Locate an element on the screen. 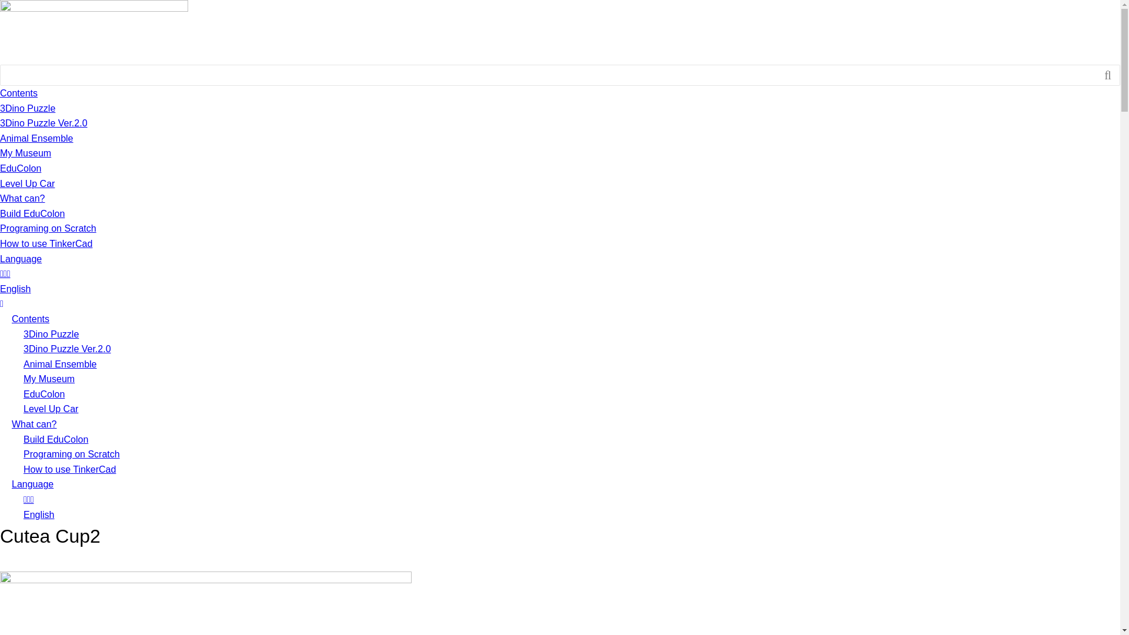 The height and width of the screenshot is (635, 1129). 3Dino Puzzle Ver.2.0 is located at coordinates (44, 123).